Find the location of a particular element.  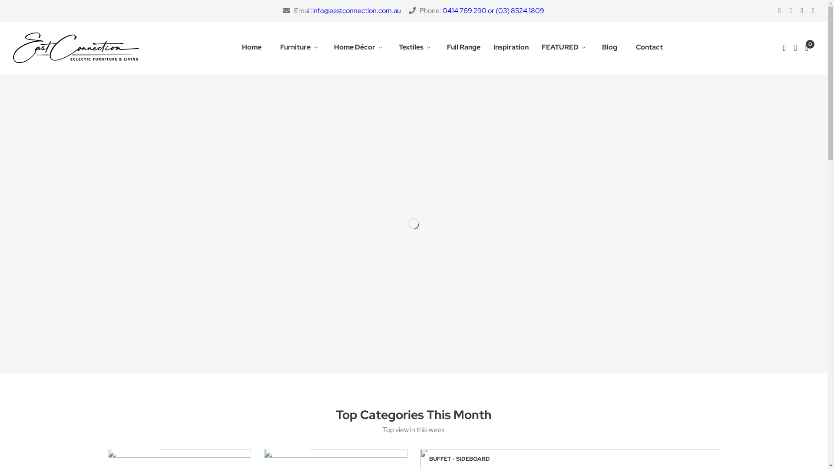

Furniture is located at coordinates (301, 48).